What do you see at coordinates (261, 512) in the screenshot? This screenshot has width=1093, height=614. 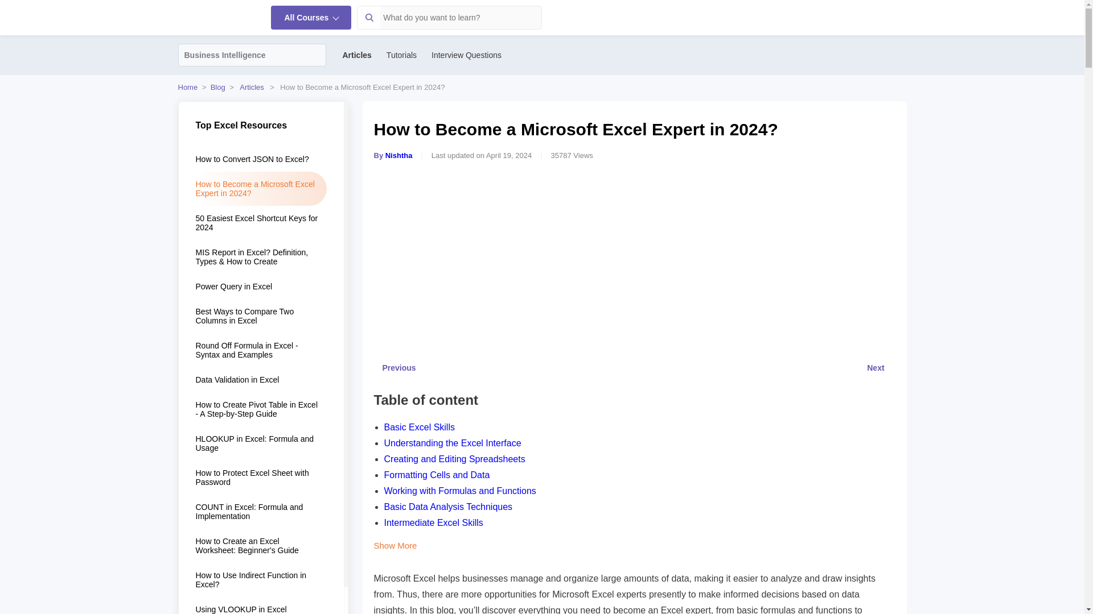 I see `COUNT in Excel: Formula and Implementation` at bounding box center [261, 512].